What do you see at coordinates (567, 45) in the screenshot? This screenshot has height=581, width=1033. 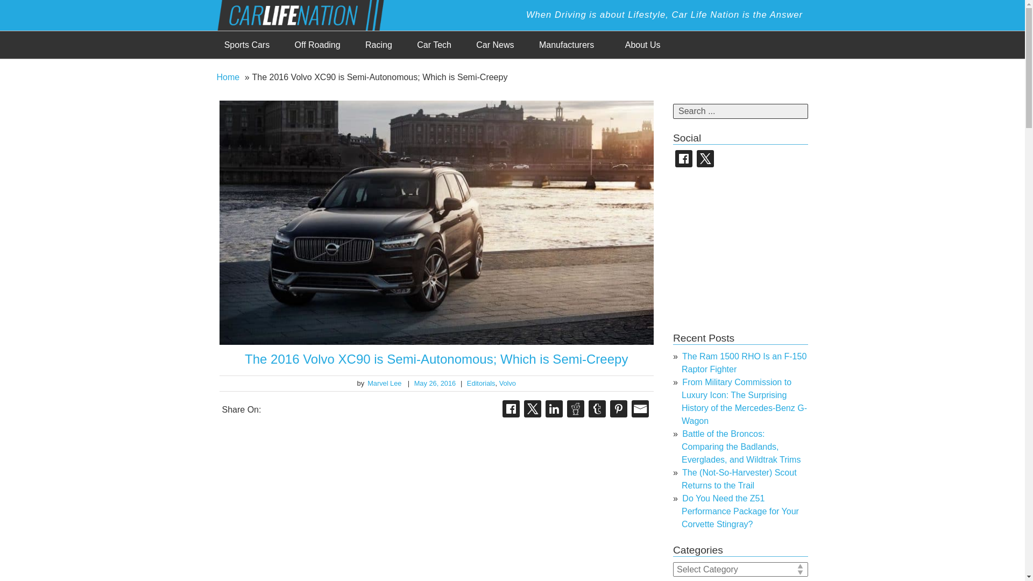 I see `Manufacturers` at bounding box center [567, 45].